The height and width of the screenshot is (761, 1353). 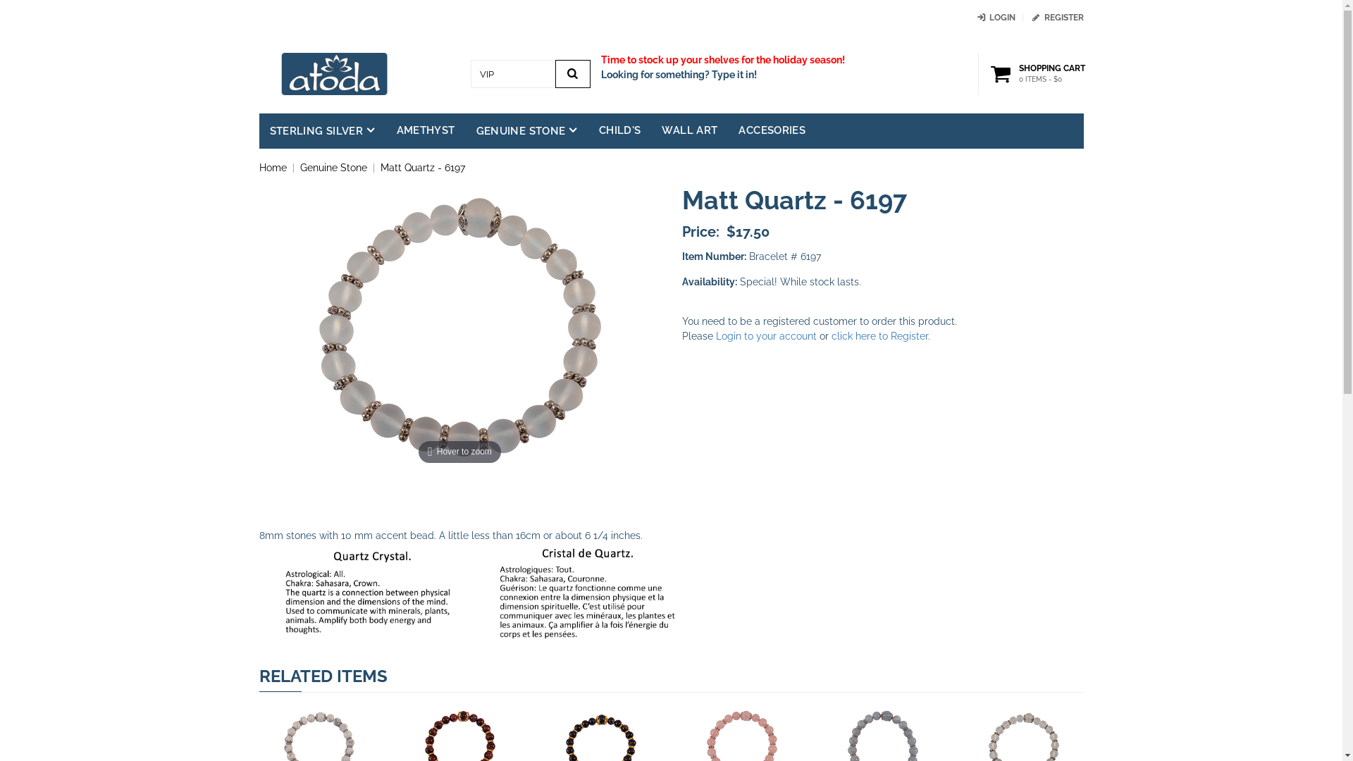 I want to click on Home, so click(x=273, y=168).